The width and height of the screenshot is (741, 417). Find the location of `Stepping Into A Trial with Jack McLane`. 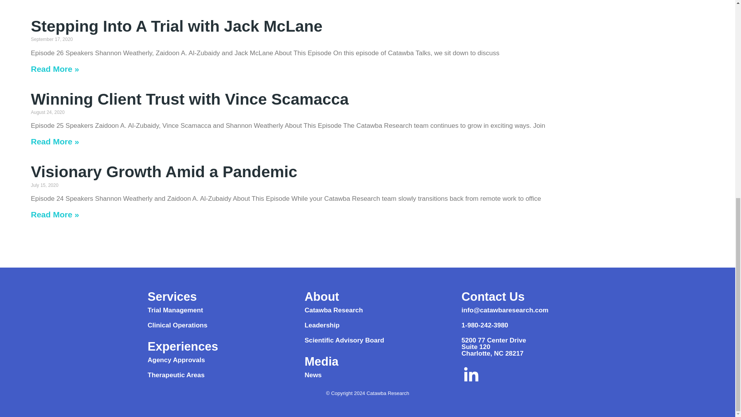

Stepping Into A Trial with Jack McLane is located at coordinates (177, 26).